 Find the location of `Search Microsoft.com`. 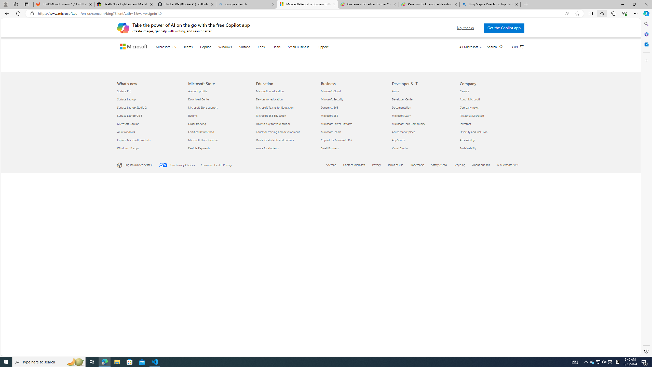

Search Microsoft.com is located at coordinates (495, 46).